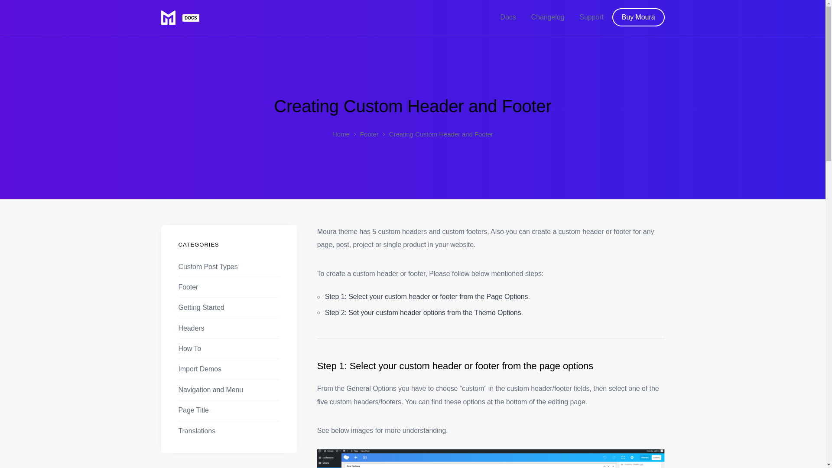 The height and width of the screenshot is (468, 832). I want to click on Navigation and Menu, so click(211, 390).